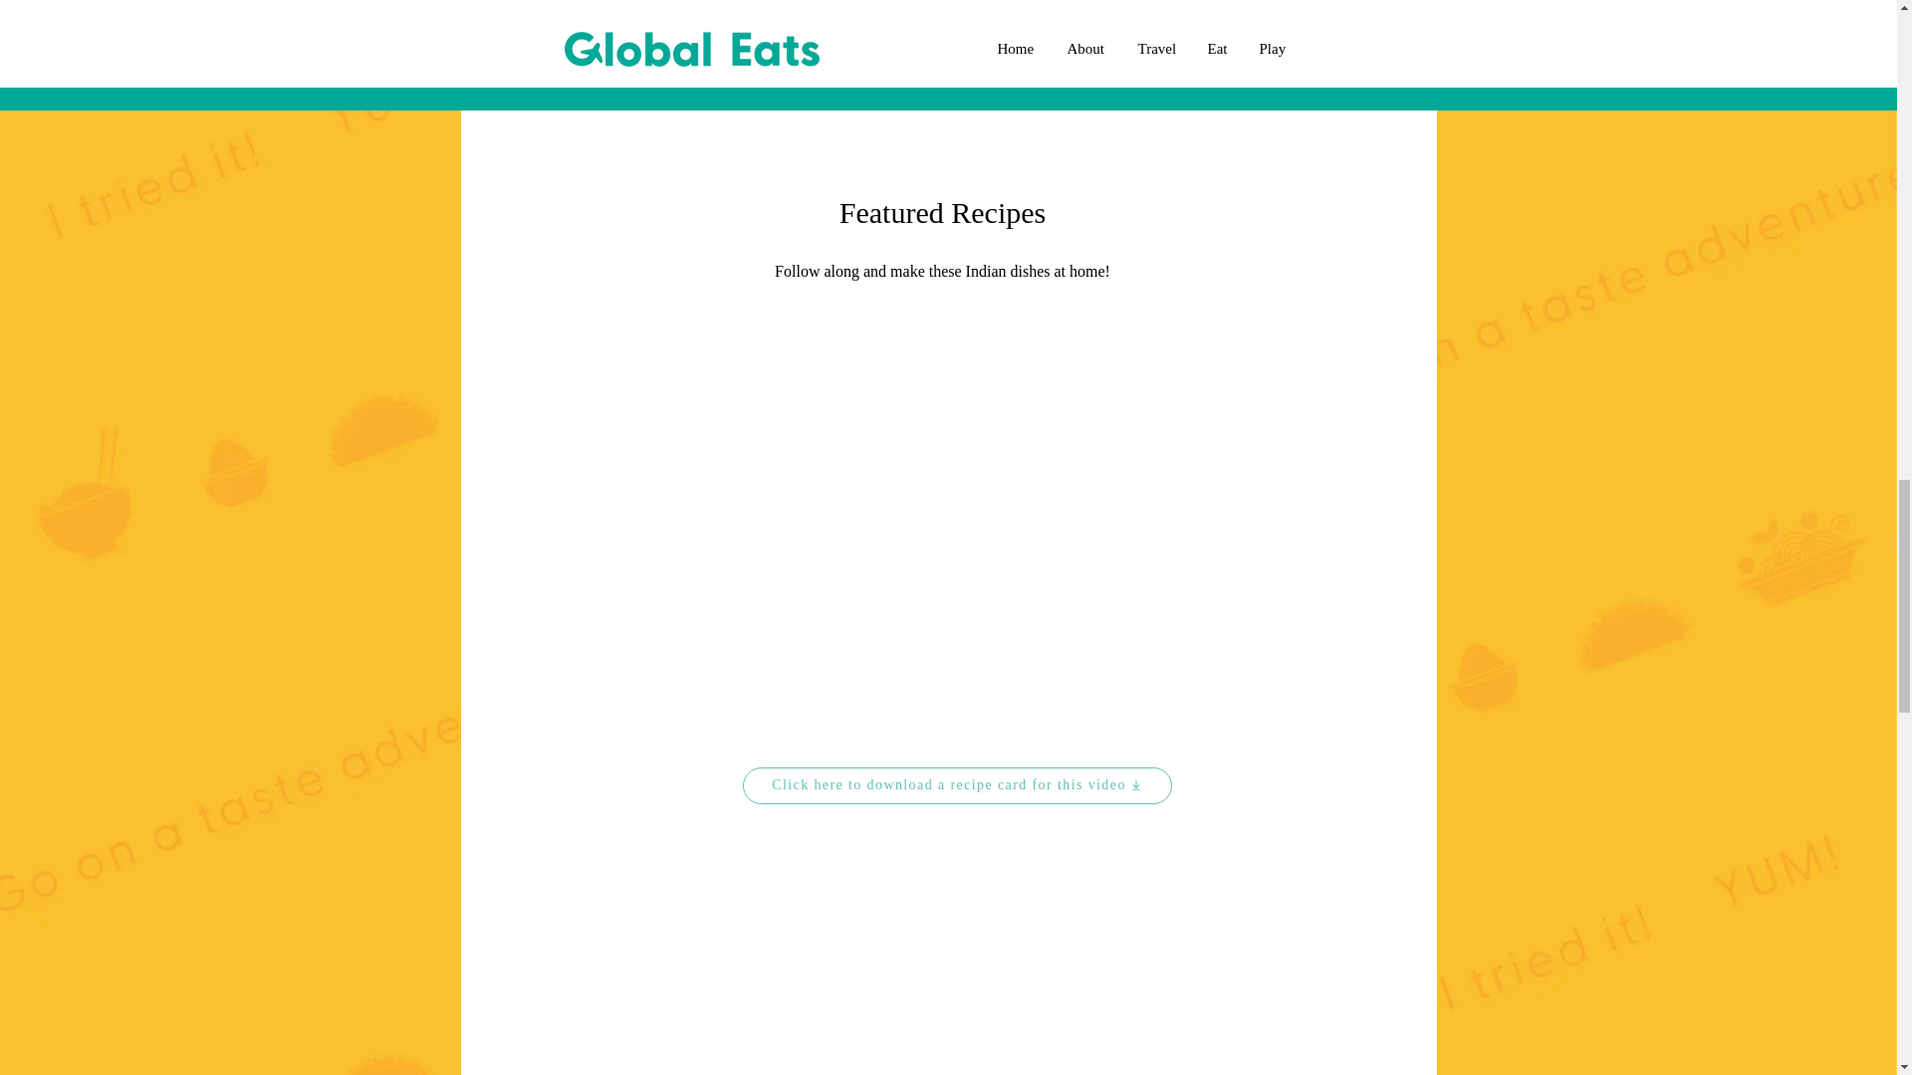 This screenshot has width=1912, height=1075. What do you see at coordinates (957, 785) in the screenshot?
I see `Click here to download a recipe card for this video` at bounding box center [957, 785].